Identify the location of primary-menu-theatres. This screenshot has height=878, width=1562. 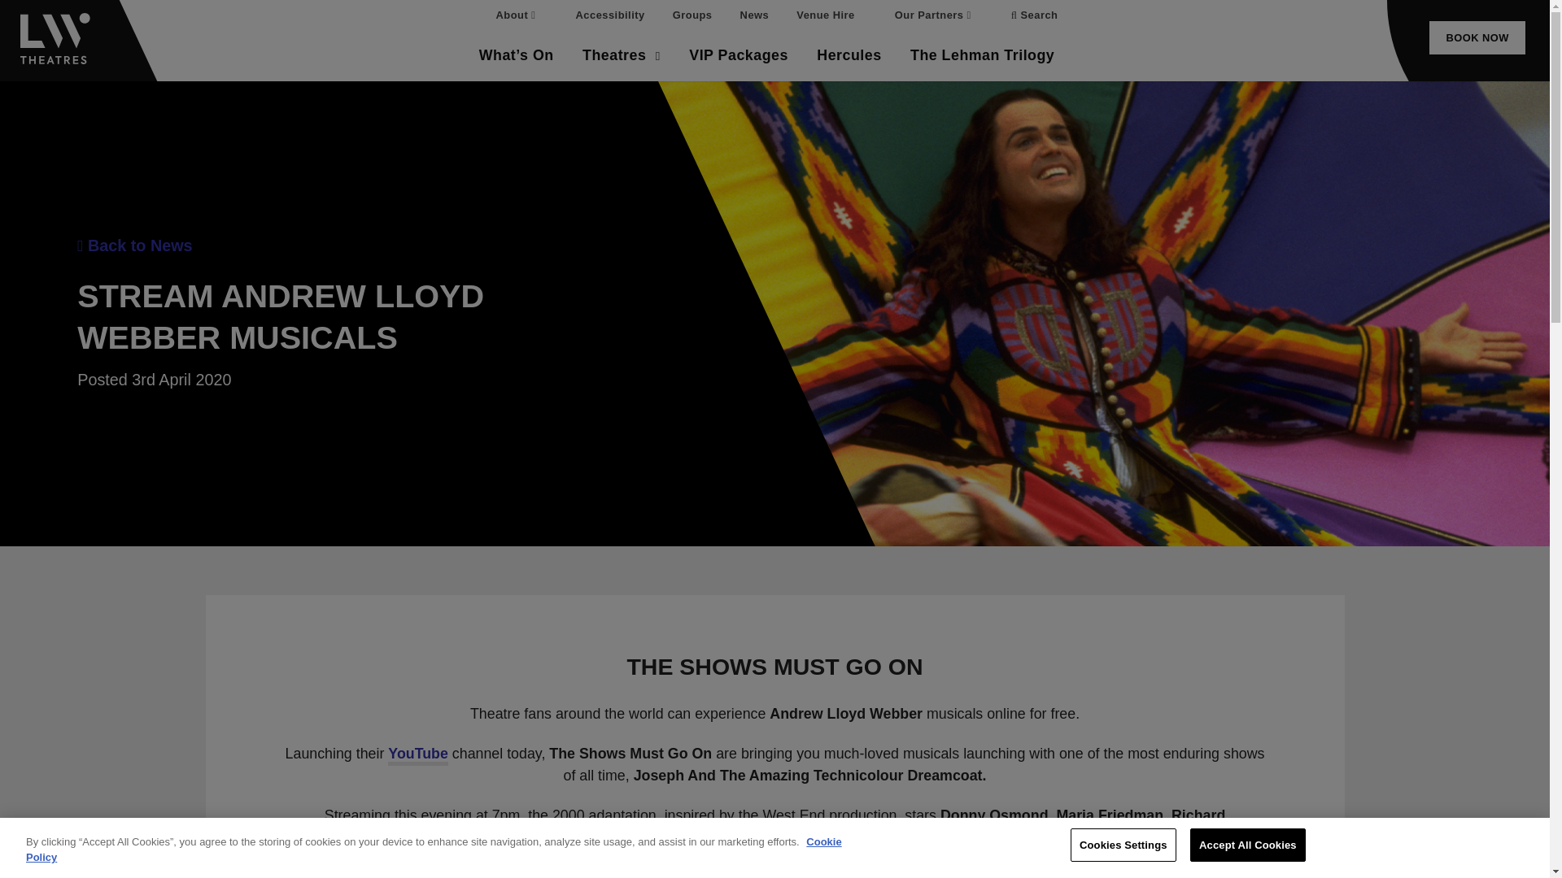
(622, 55).